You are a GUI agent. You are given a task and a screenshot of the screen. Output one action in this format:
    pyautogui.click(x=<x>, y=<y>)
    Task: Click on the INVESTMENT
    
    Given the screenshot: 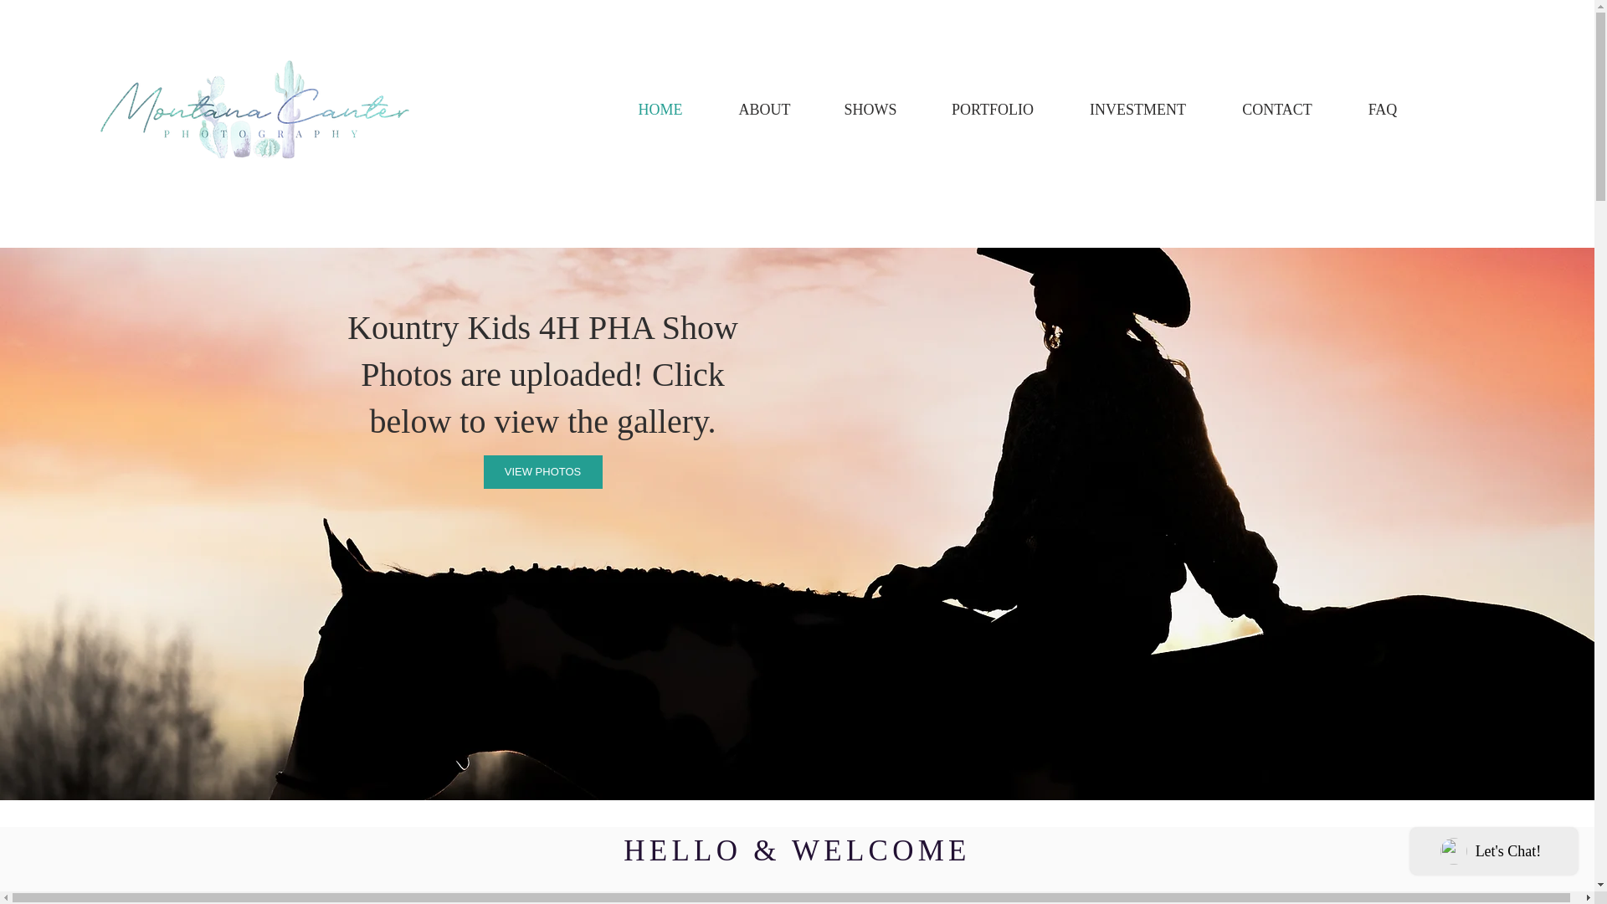 What is the action you would take?
    pyautogui.click(x=1138, y=109)
    